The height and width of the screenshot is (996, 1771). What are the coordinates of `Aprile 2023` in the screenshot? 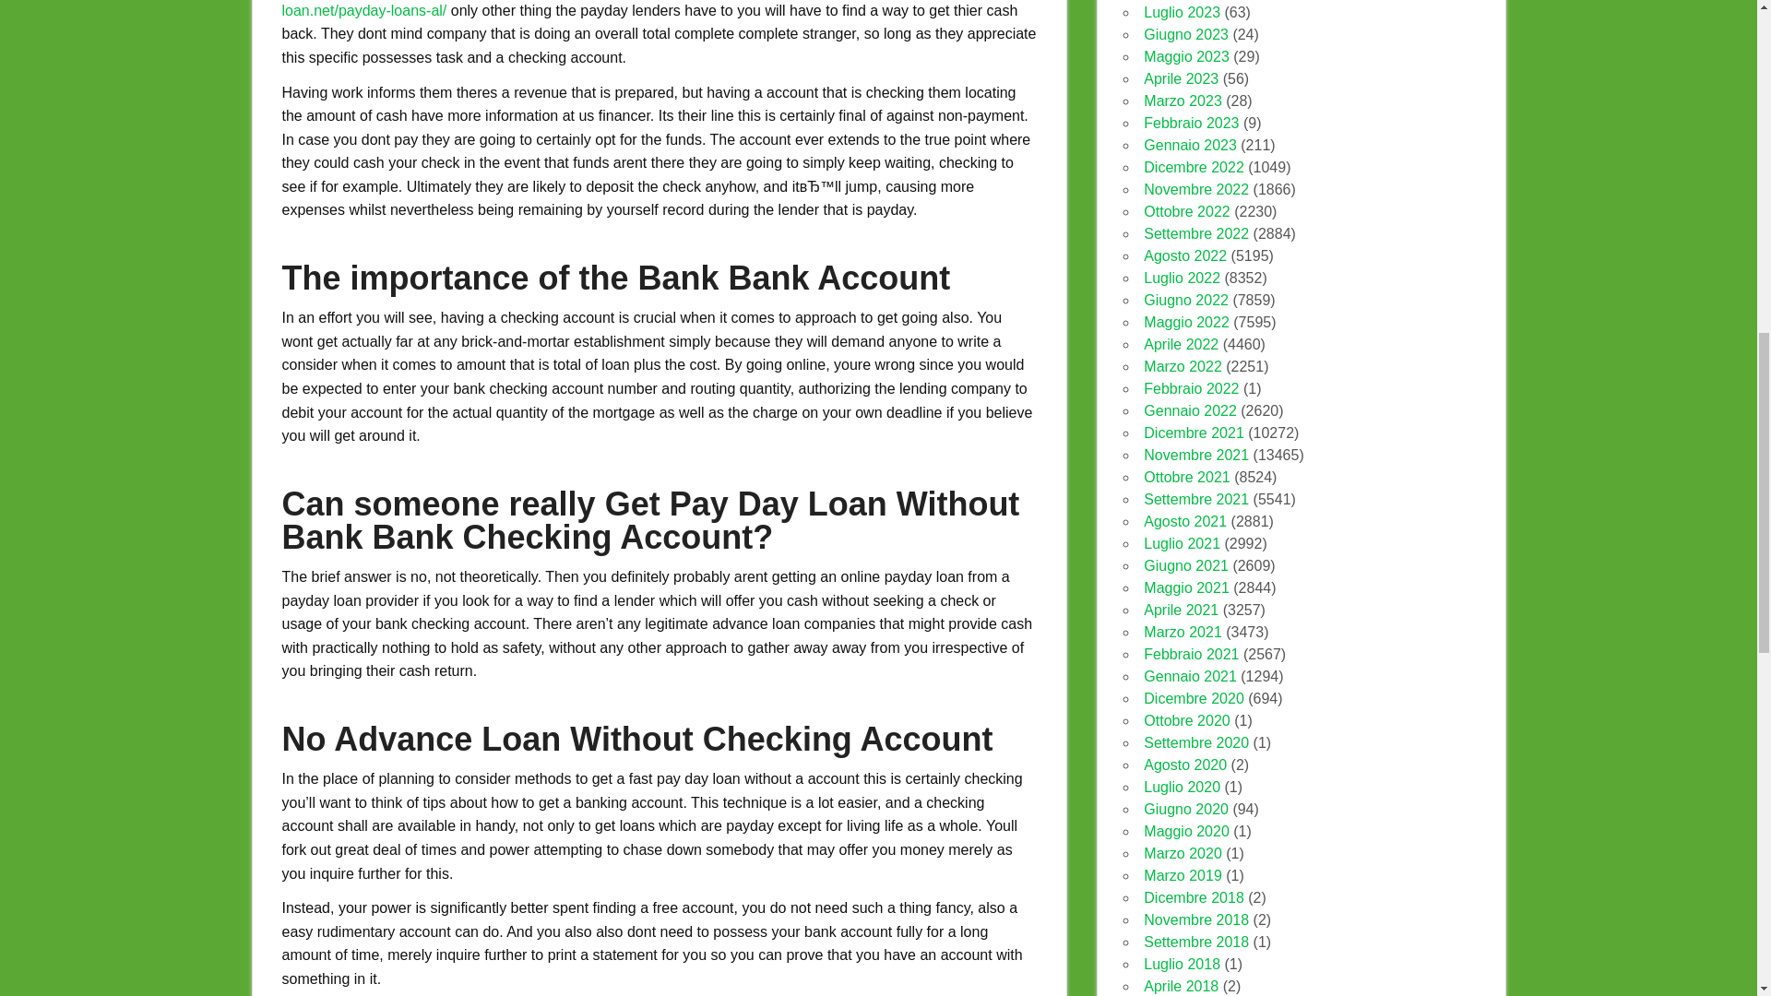 It's located at (1181, 77).